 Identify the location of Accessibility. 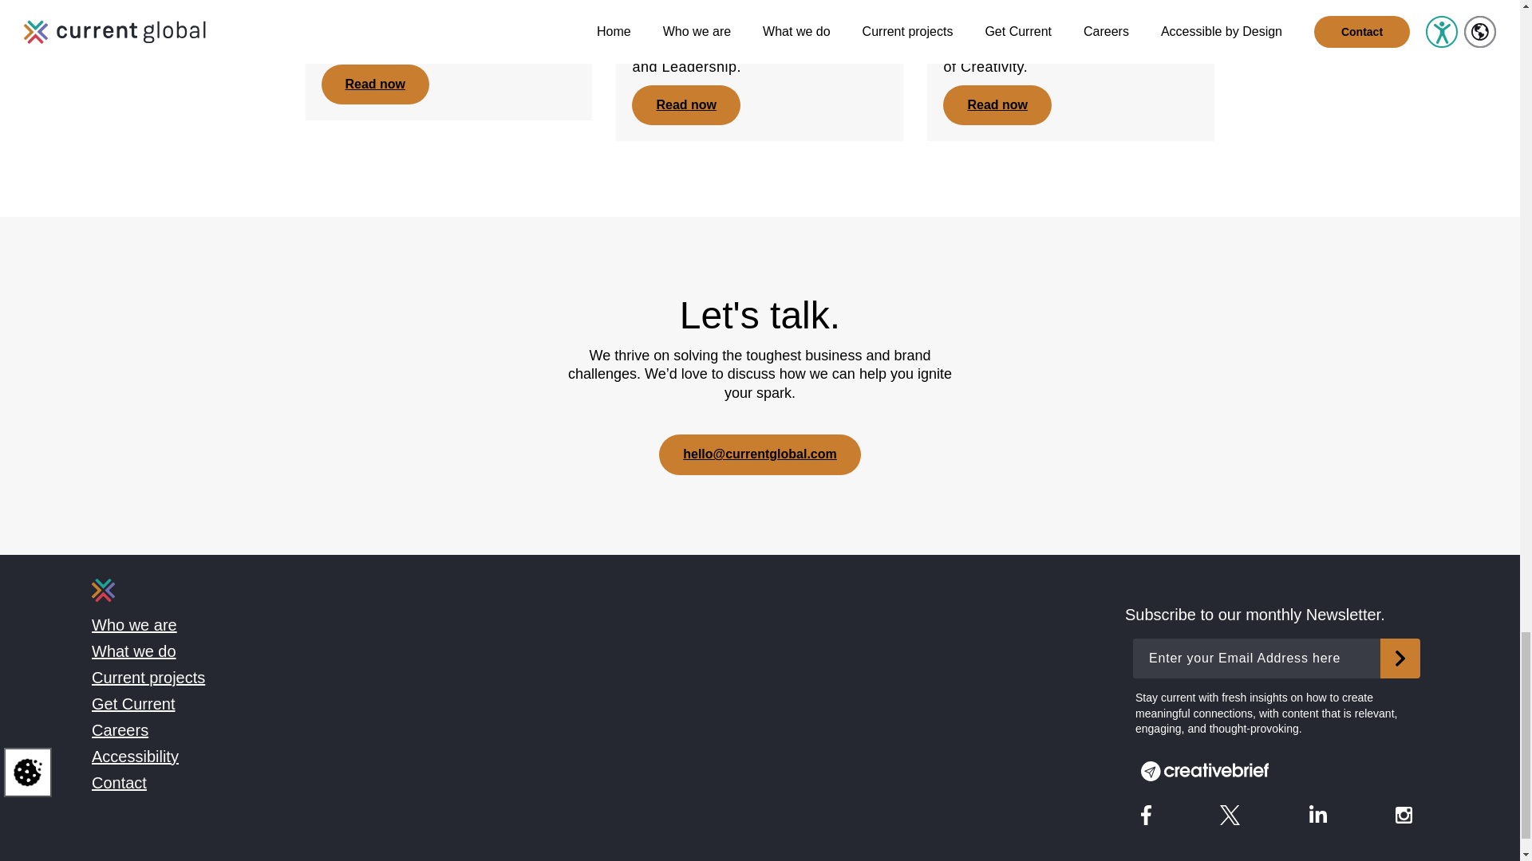
(136, 757).